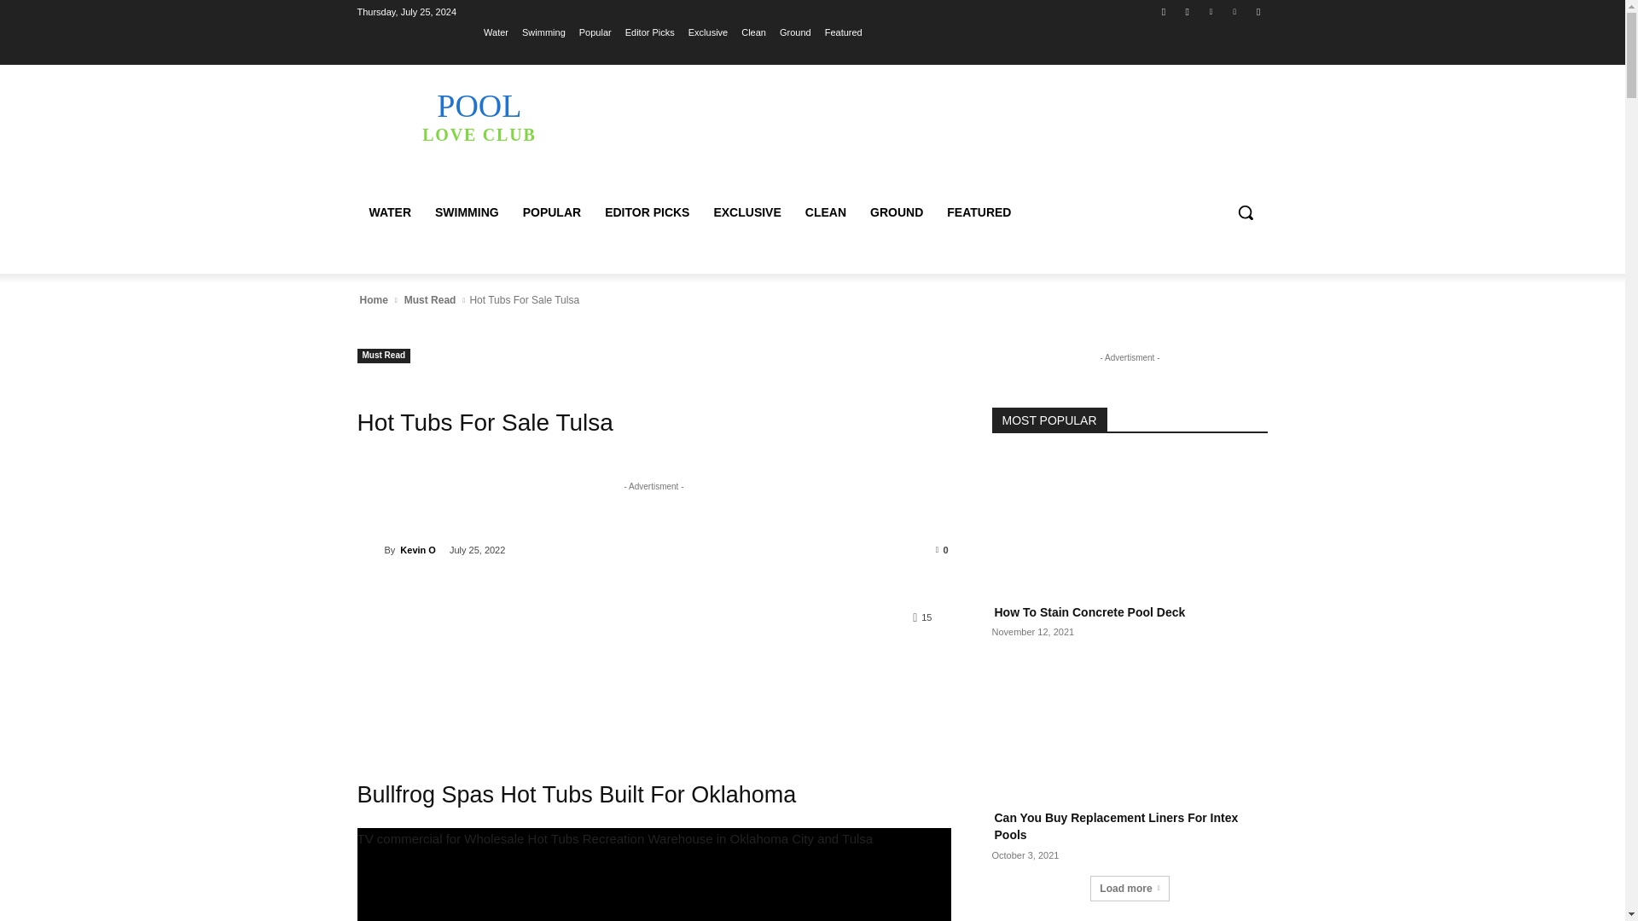 This screenshot has height=921, width=1638. What do you see at coordinates (897, 211) in the screenshot?
I see `EXCLUSIVE` at bounding box center [897, 211].